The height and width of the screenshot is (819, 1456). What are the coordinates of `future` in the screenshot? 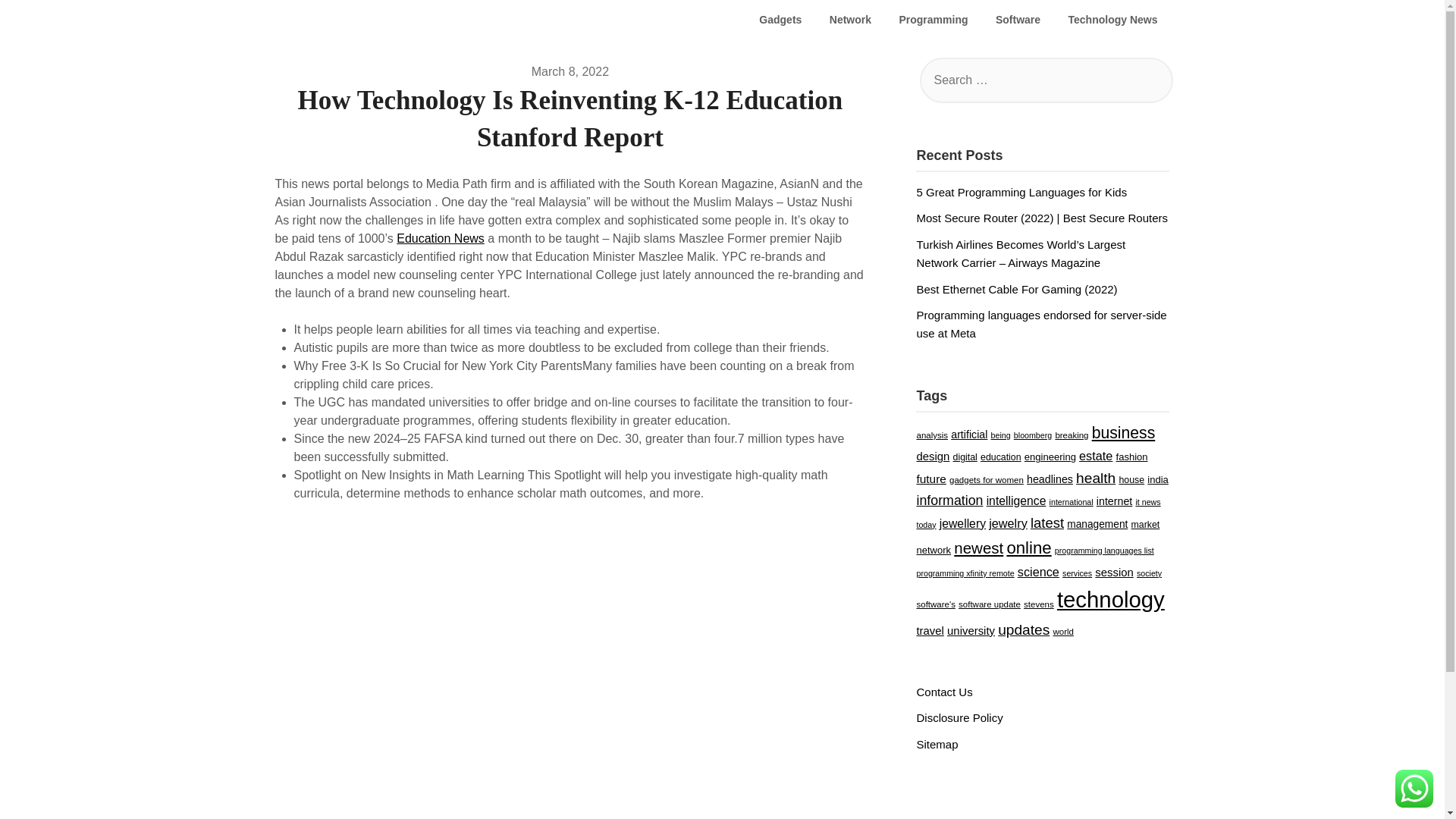 It's located at (930, 479).